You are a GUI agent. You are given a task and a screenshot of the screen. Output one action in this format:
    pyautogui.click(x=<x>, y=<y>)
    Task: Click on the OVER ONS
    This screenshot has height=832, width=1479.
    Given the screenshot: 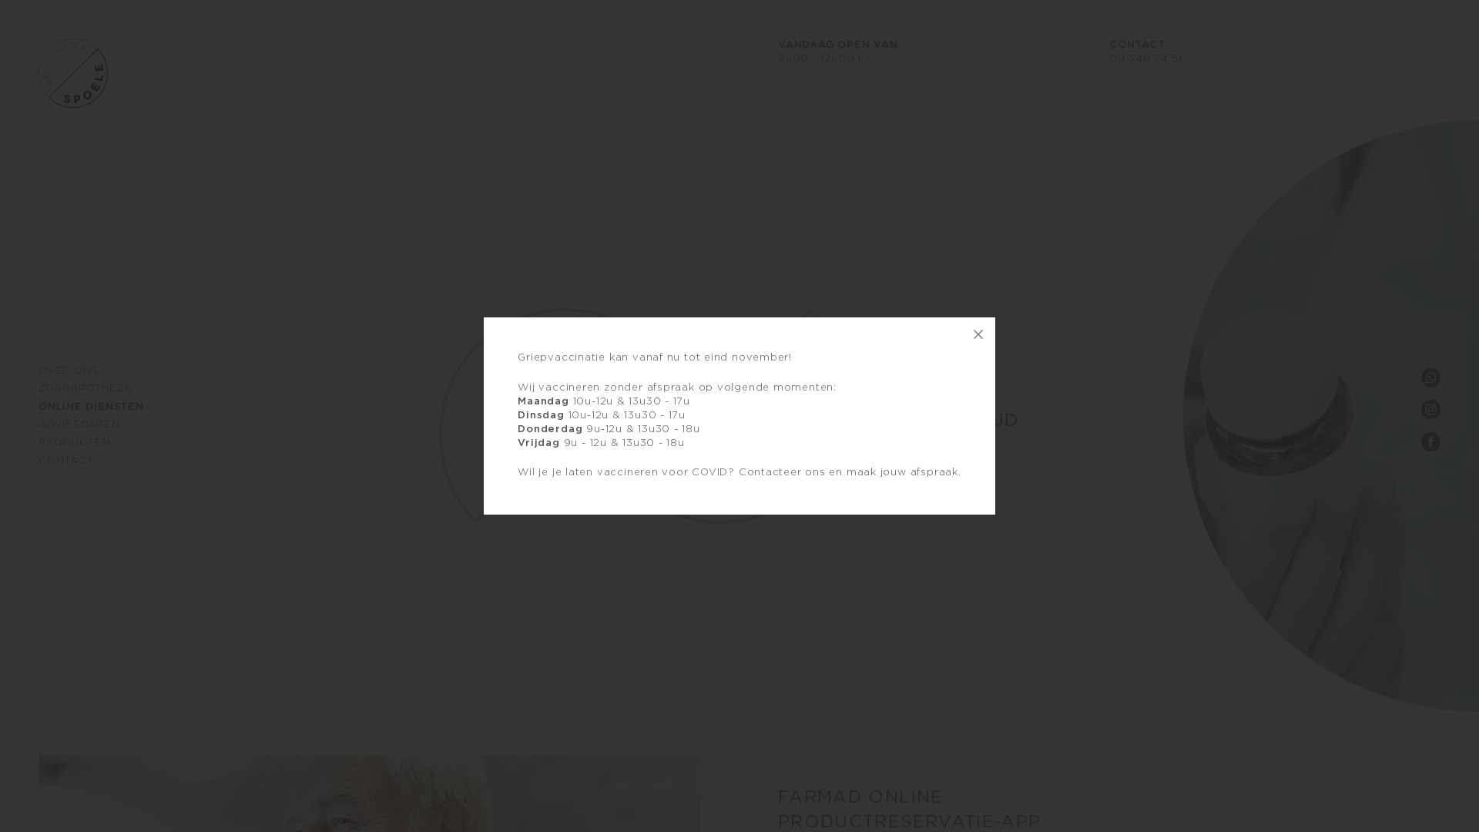 What is the action you would take?
    pyautogui.click(x=69, y=371)
    